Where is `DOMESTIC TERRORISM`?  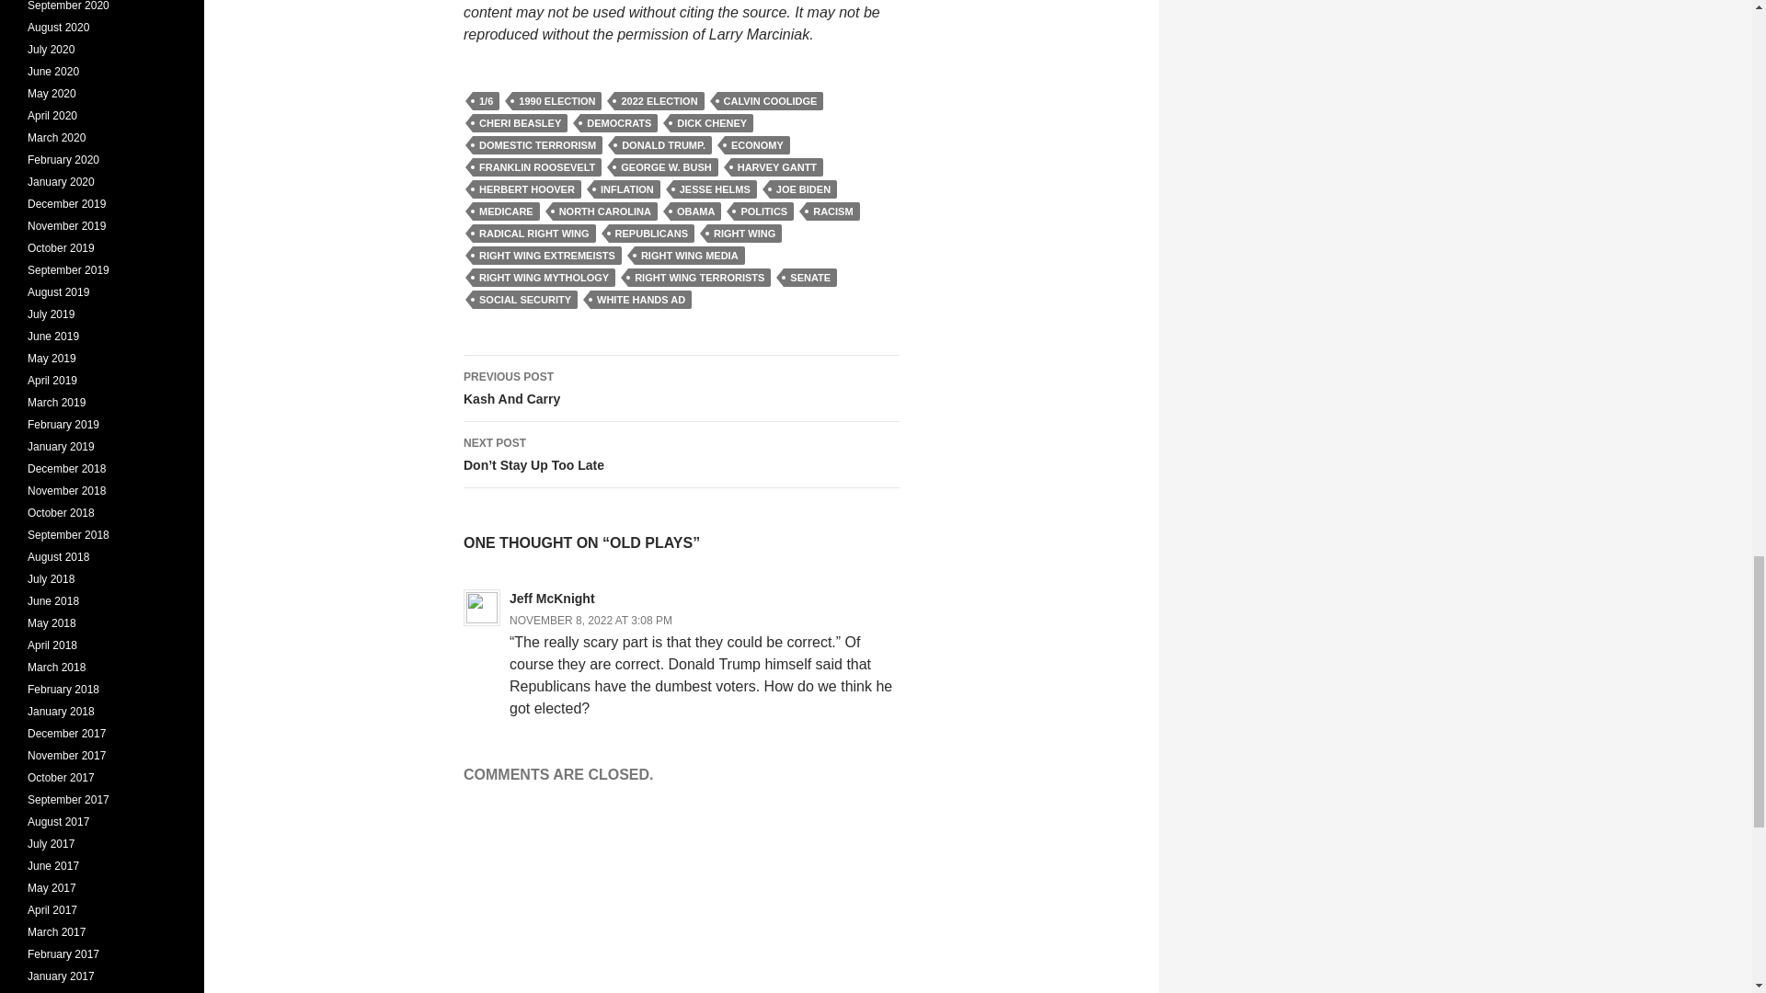 DOMESTIC TERRORISM is located at coordinates (537, 145).